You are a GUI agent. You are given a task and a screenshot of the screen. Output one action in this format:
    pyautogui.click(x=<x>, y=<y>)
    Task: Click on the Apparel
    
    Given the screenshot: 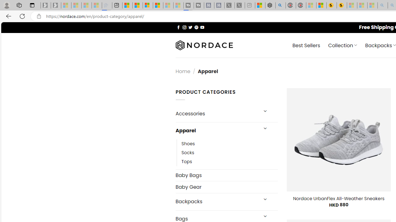 What is the action you would take?
    pyautogui.click(x=217, y=130)
    